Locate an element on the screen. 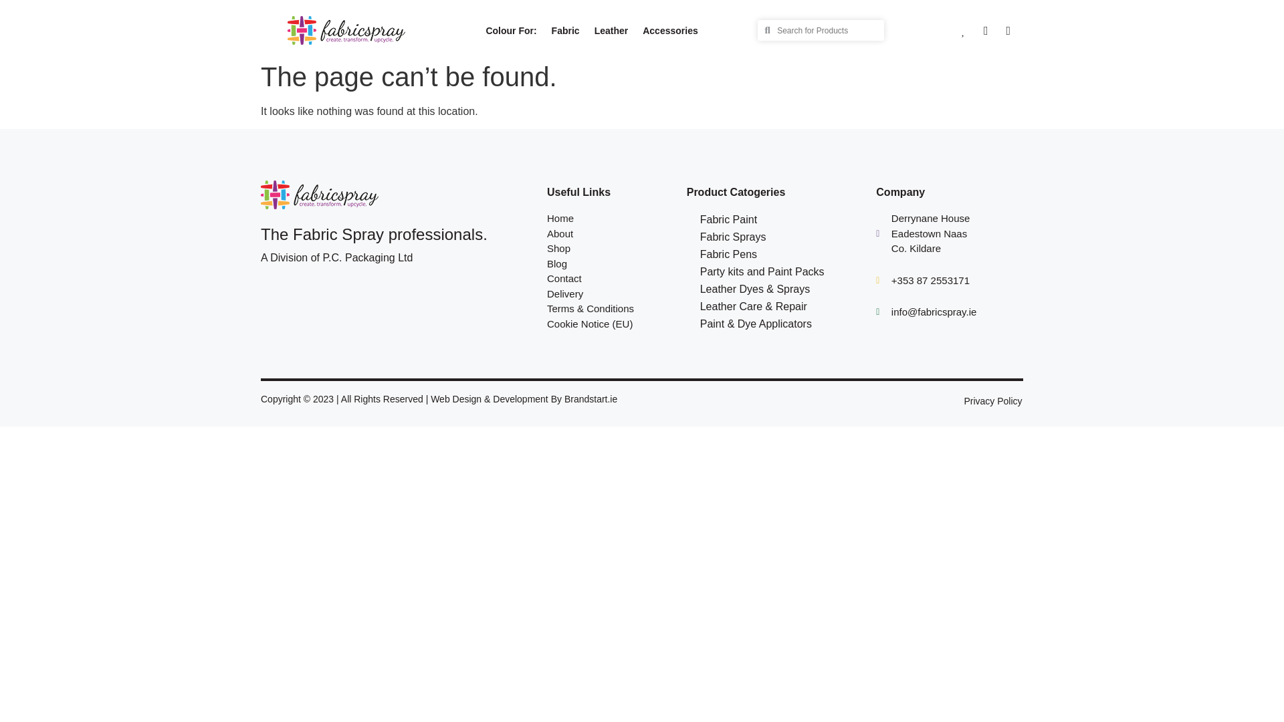 This screenshot has width=1284, height=722. Colour For: is located at coordinates (511, 29).